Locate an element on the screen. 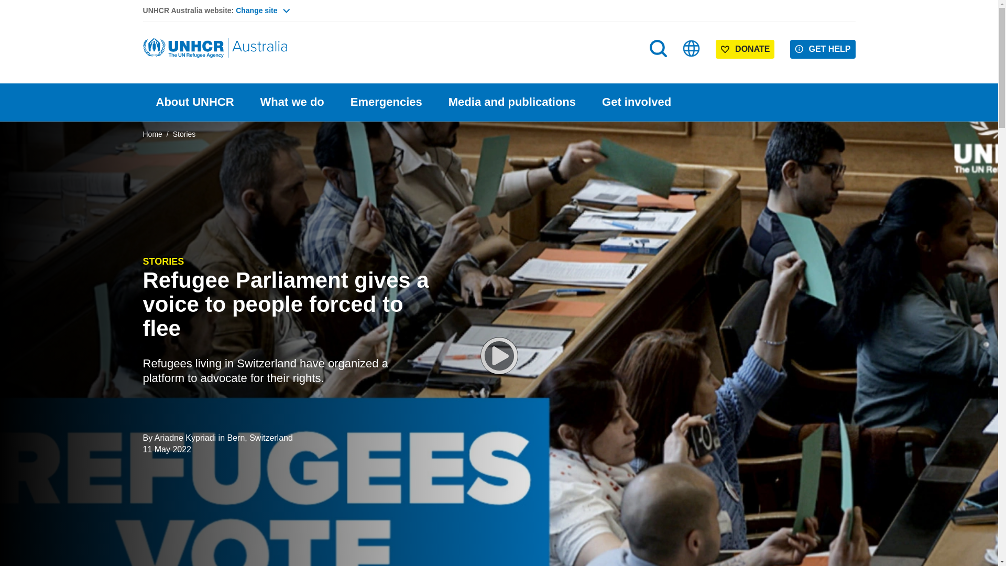  About UNHCR is located at coordinates (194, 102).